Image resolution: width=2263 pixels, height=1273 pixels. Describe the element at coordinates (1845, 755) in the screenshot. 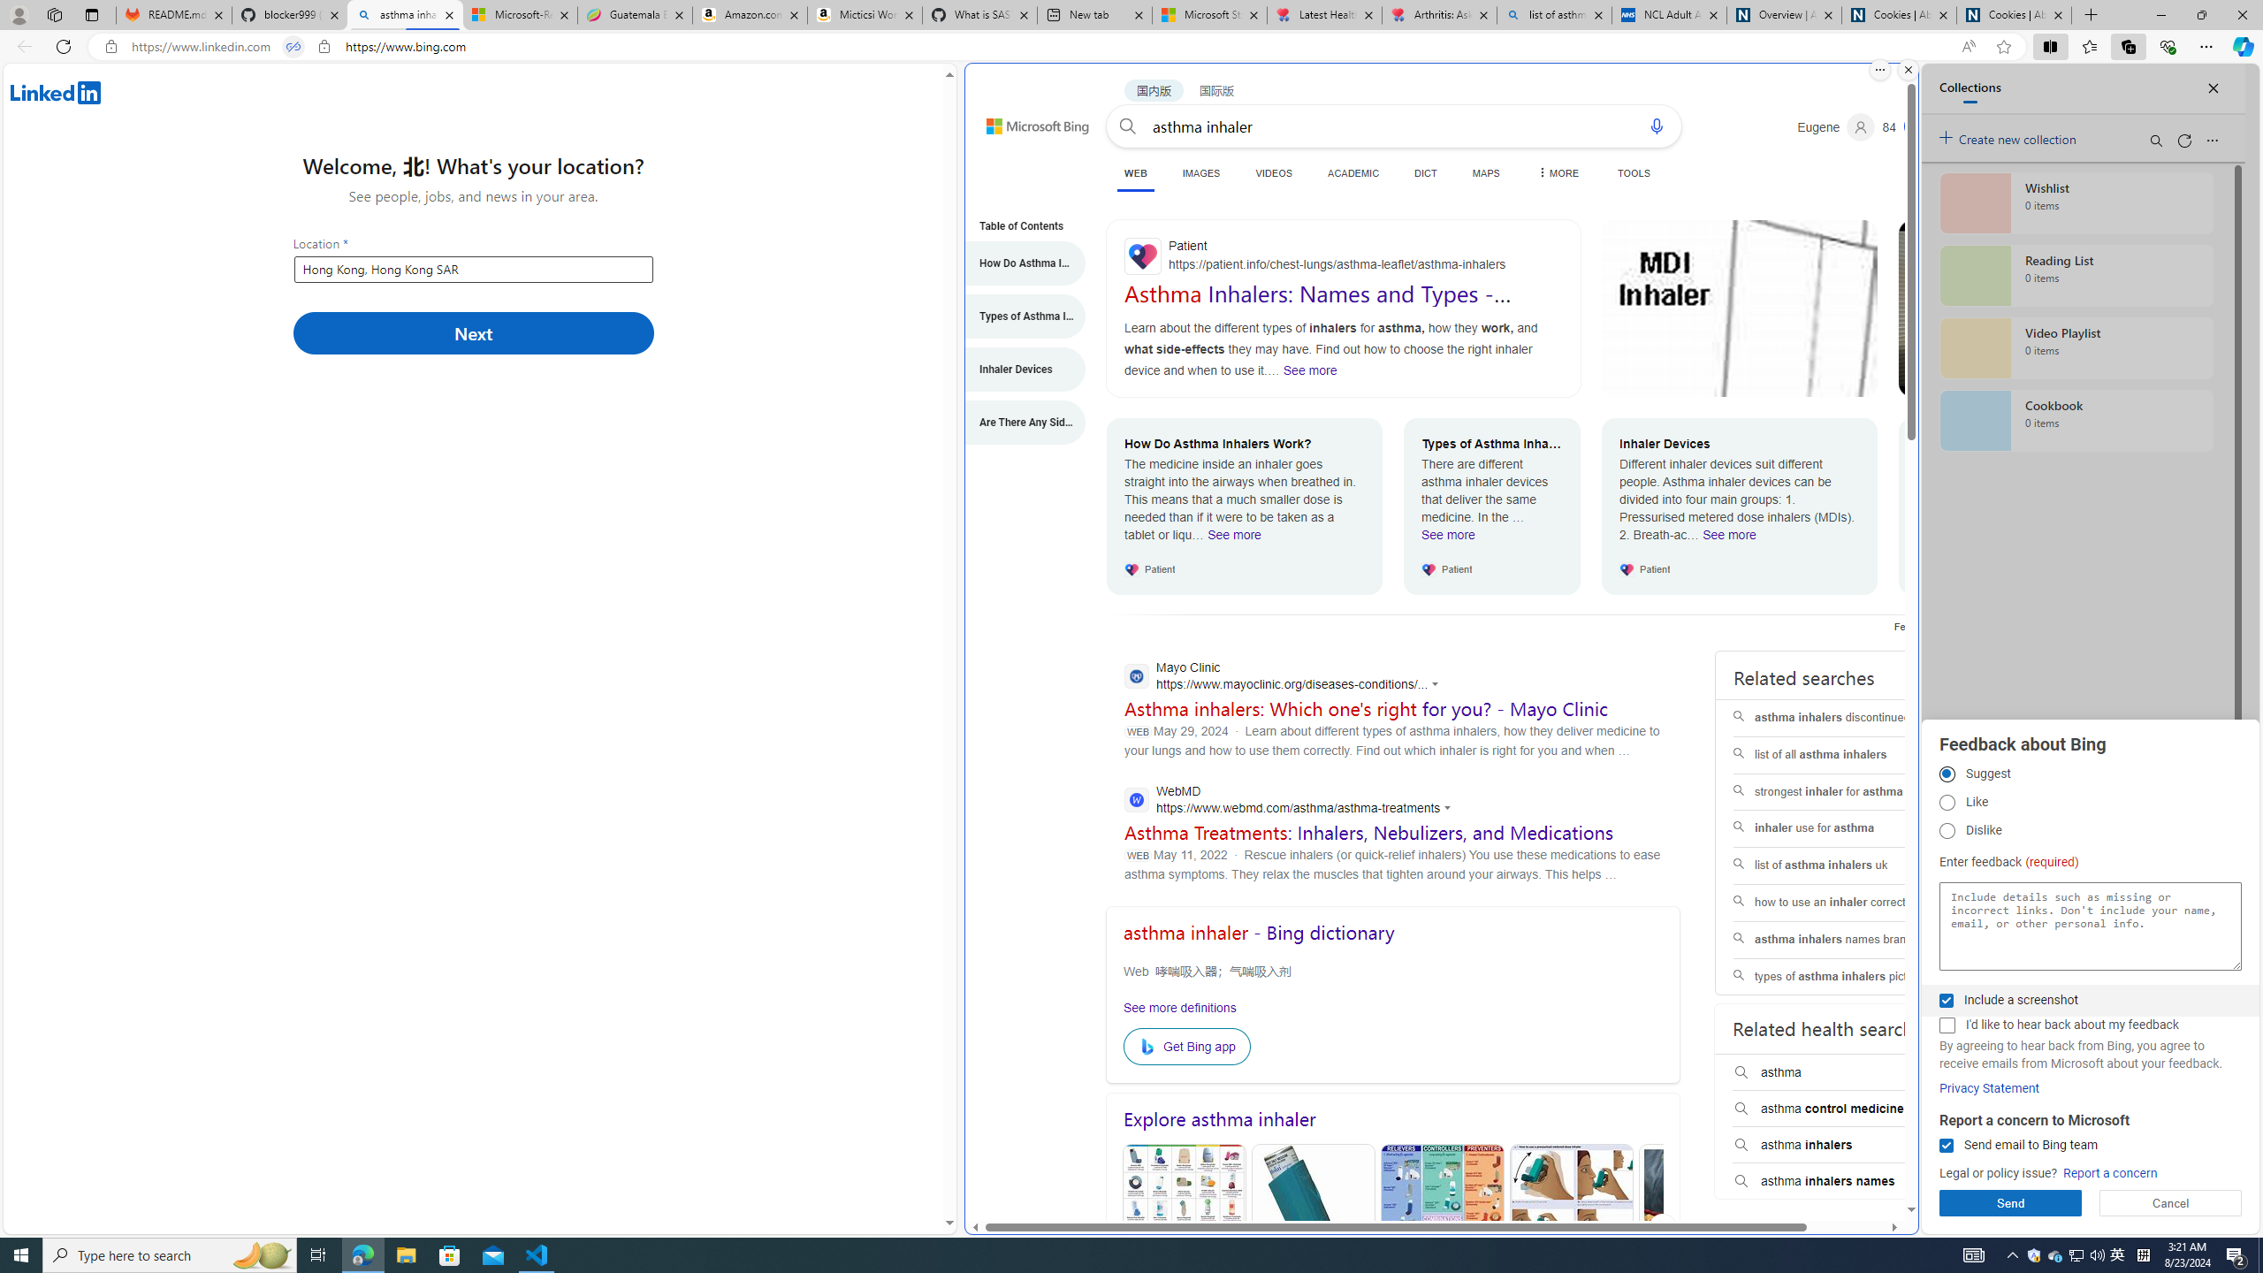

I see `list of all asthma inhalers` at that location.